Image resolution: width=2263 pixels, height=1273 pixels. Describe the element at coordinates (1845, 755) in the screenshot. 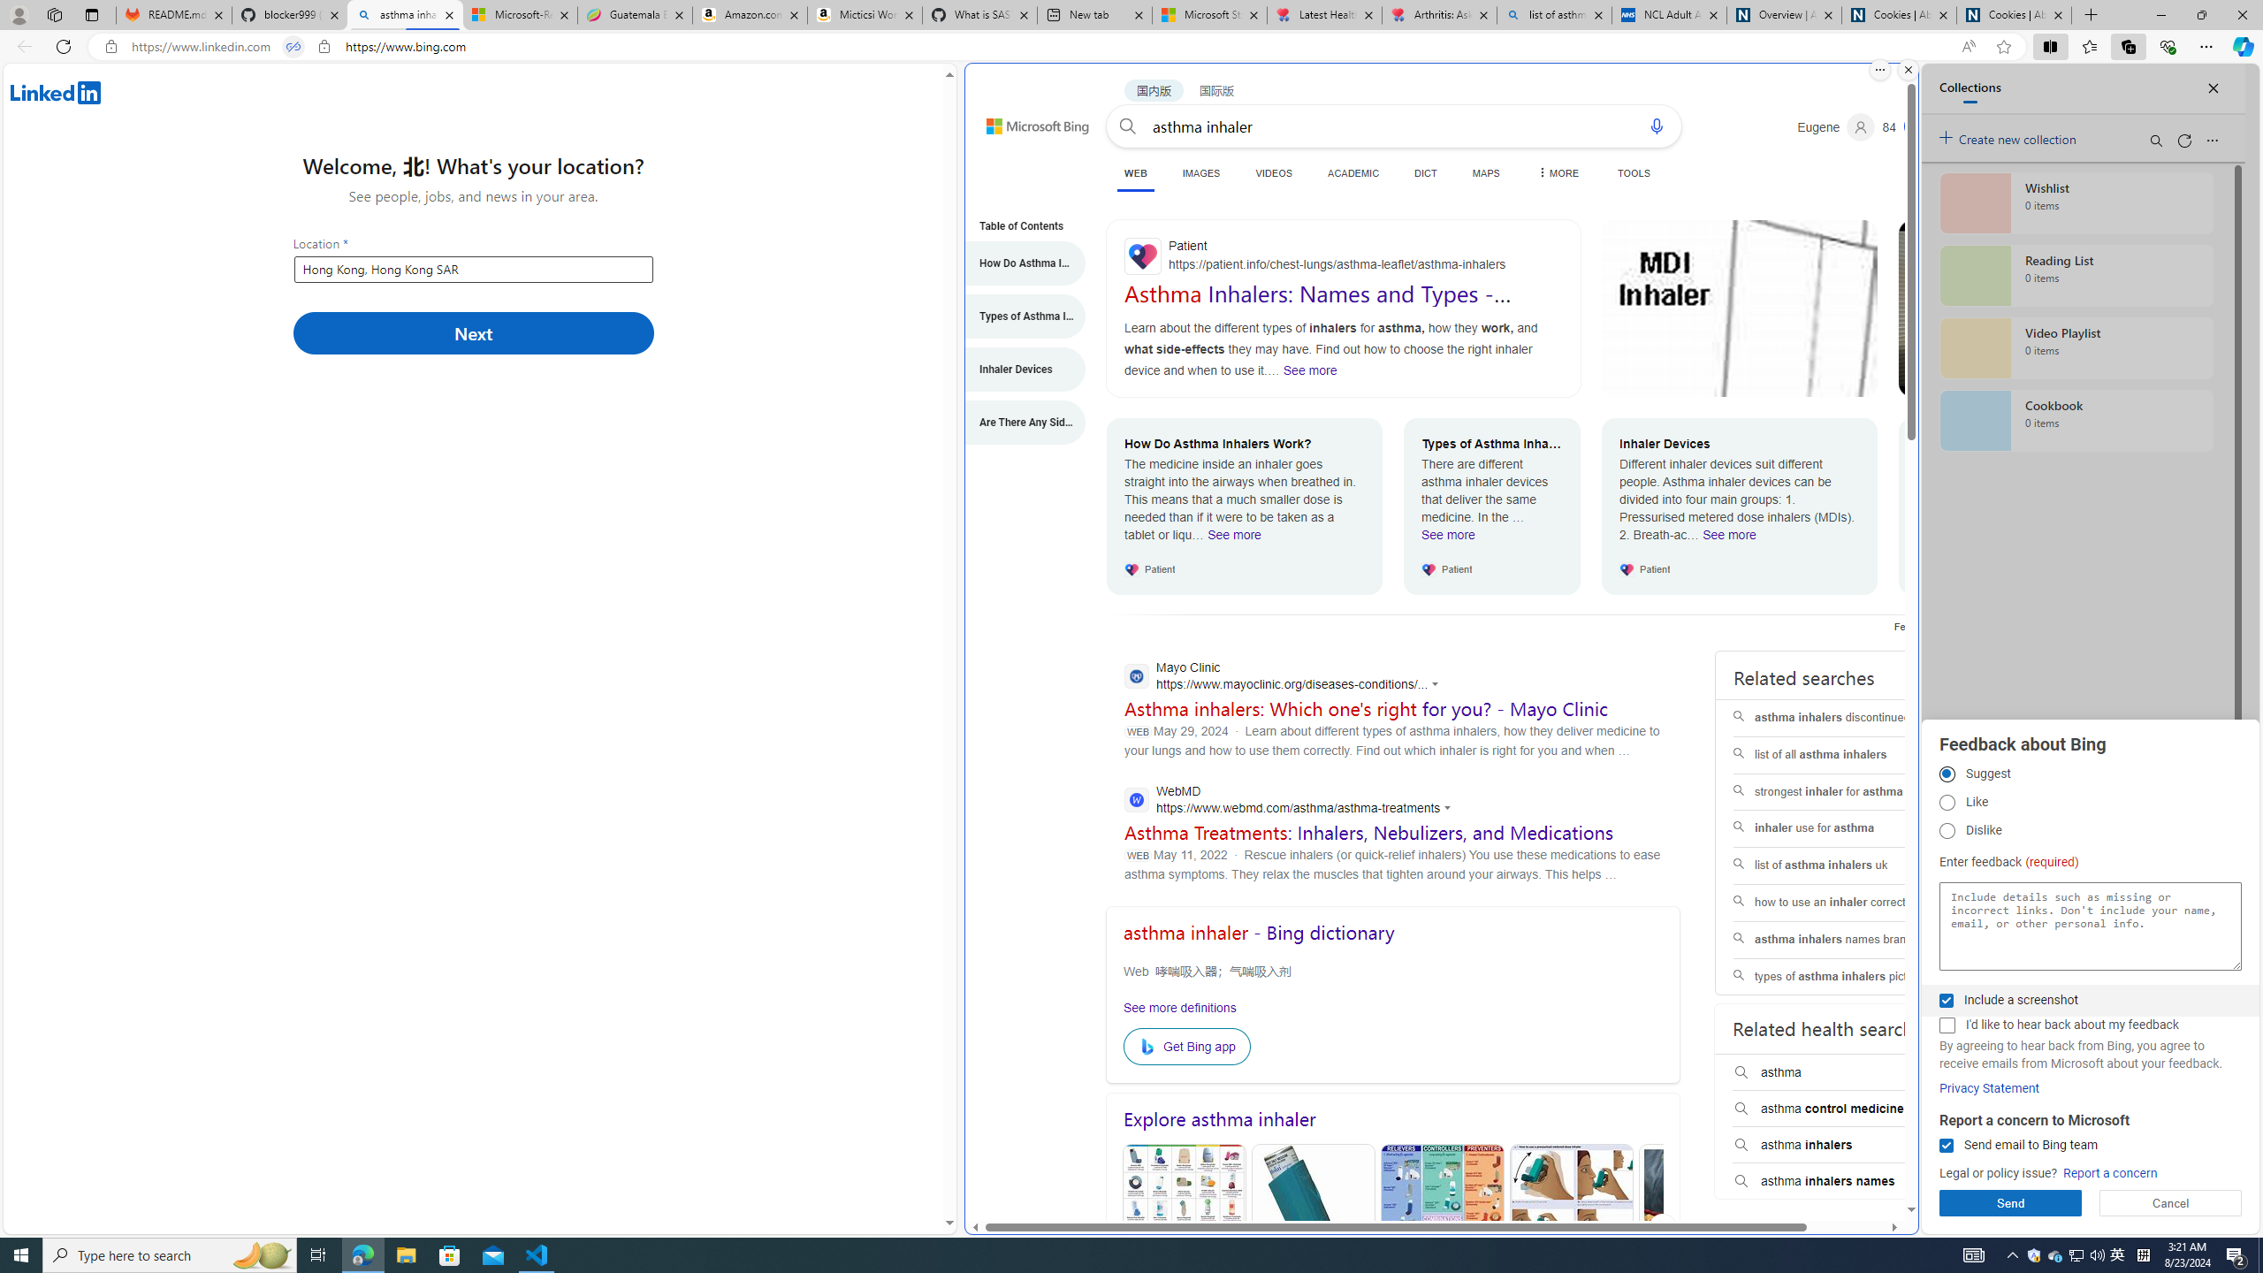

I see `list of all asthma inhalers` at that location.